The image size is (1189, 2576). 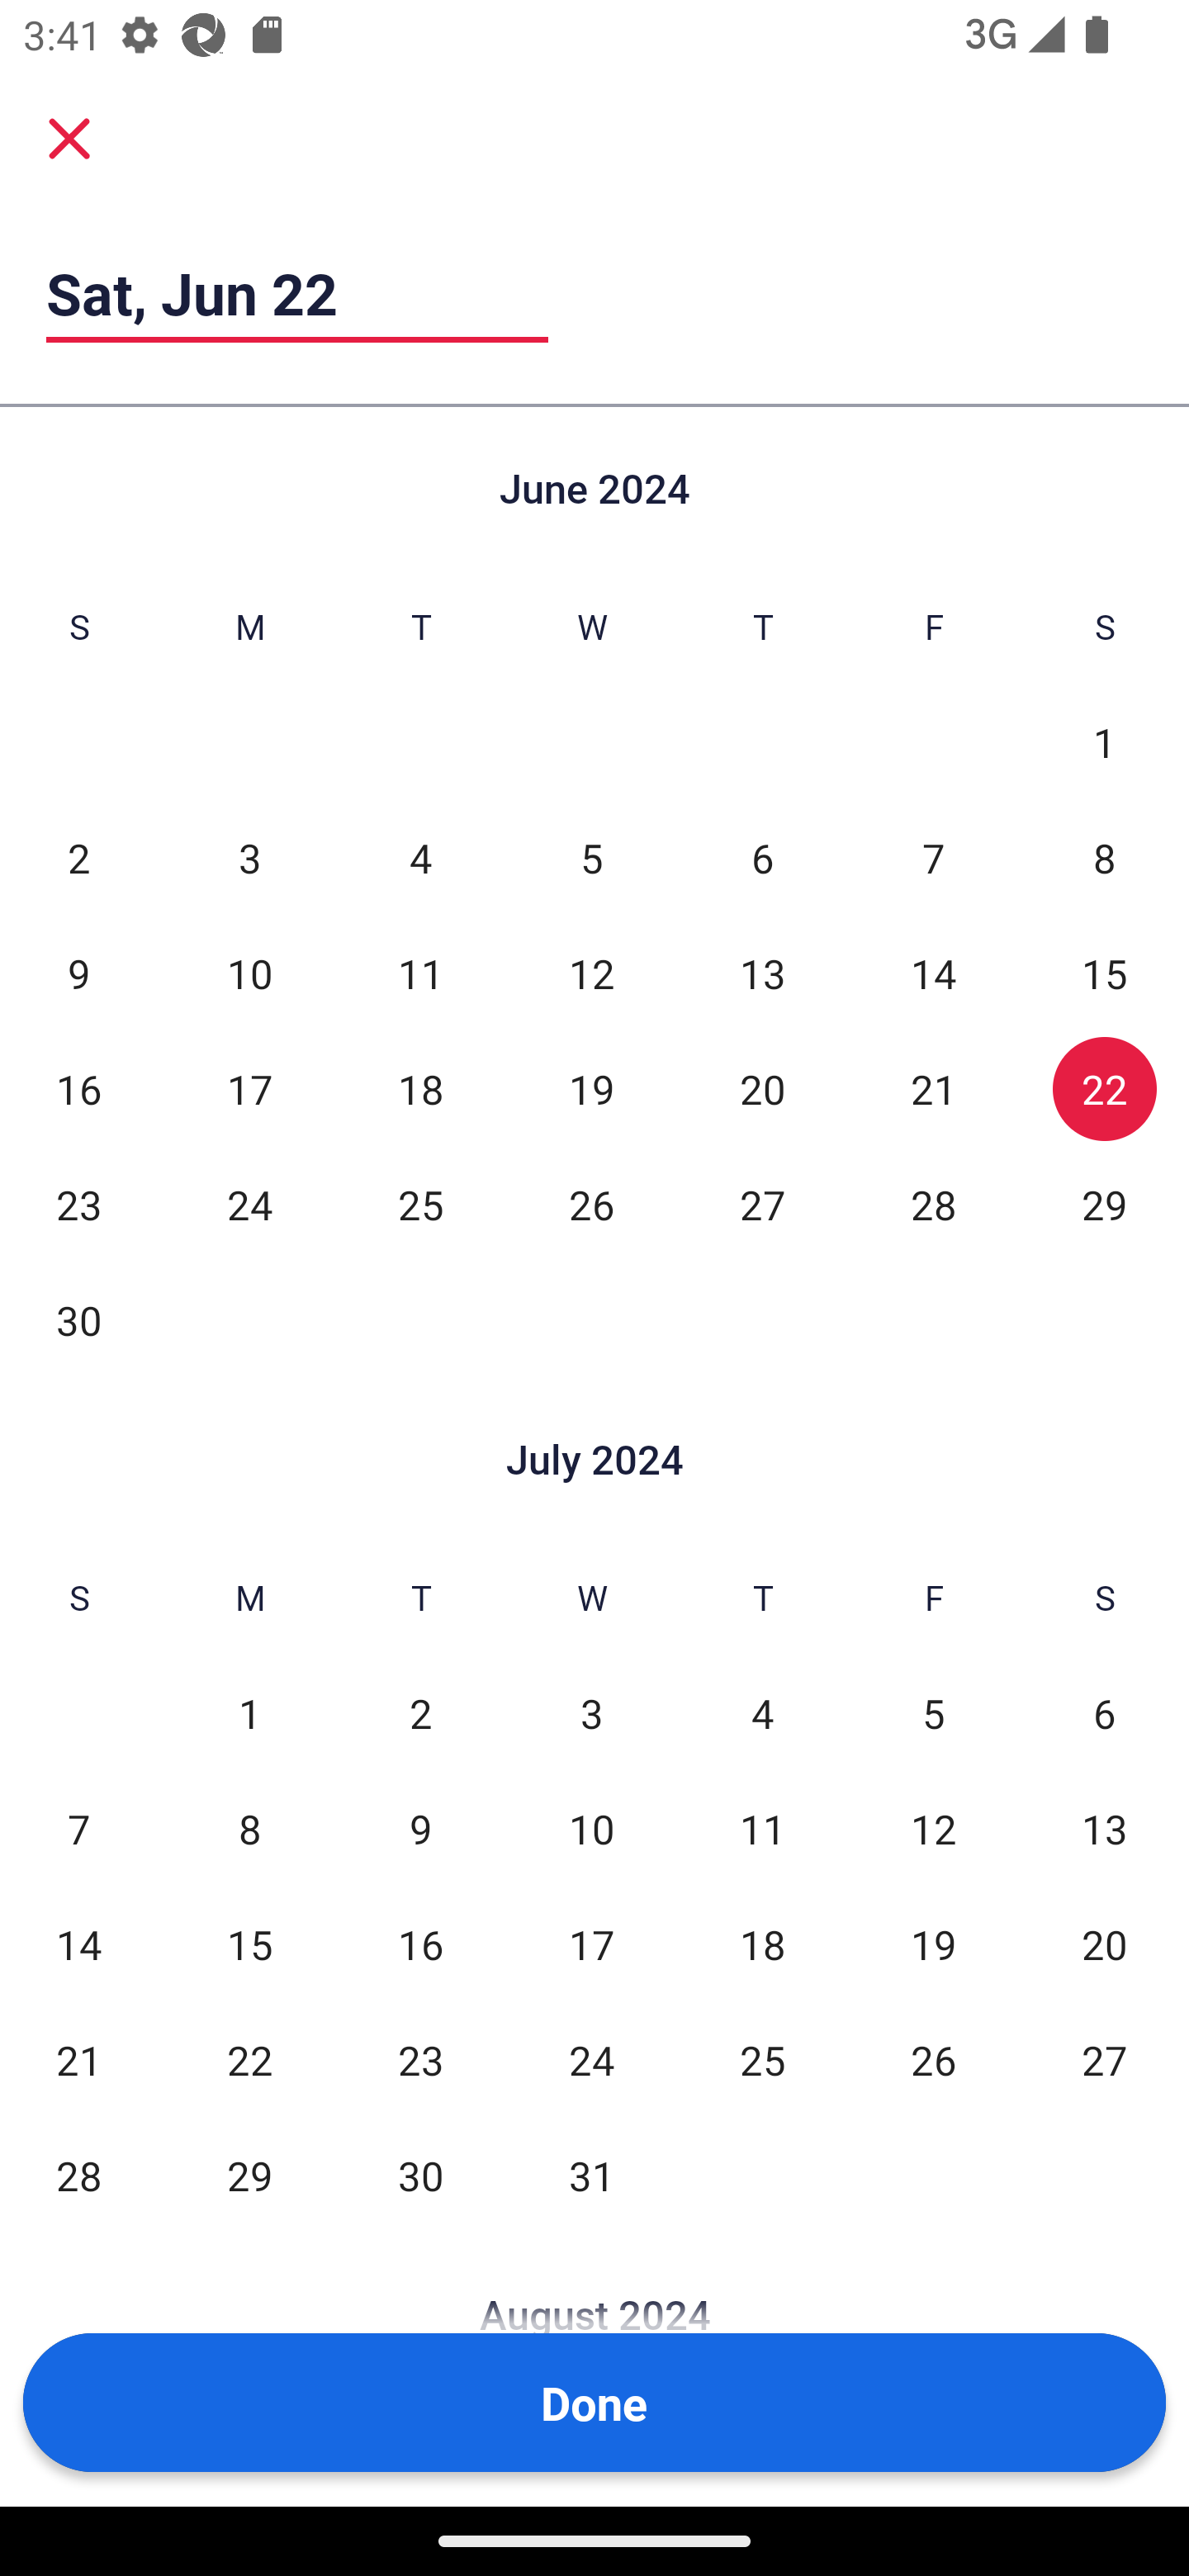 What do you see at coordinates (1105, 1828) in the screenshot?
I see `13 Sat, Jul 13, Not Selected` at bounding box center [1105, 1828].